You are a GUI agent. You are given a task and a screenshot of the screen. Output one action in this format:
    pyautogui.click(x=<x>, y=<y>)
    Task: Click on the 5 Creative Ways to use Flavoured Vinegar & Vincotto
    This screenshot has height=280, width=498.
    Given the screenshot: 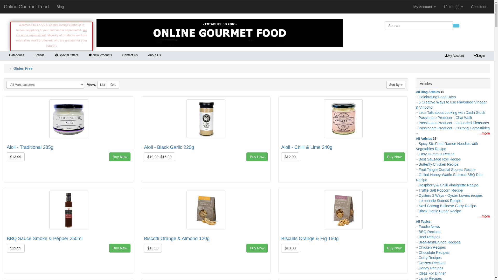 What is the action you would take?
    pyautogui.click(x=451, y=104)
    